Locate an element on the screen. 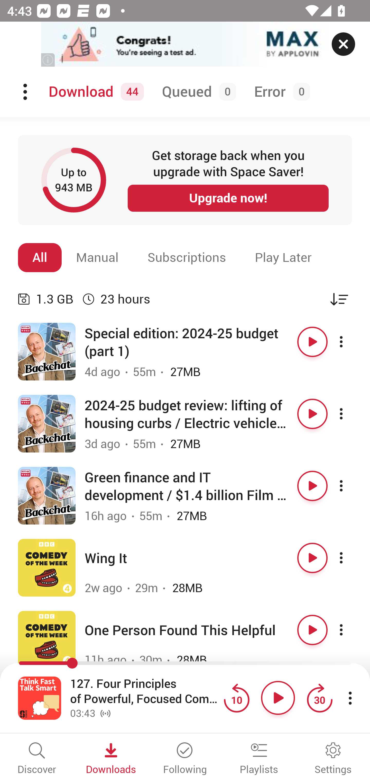 This screenshot has height=782, width=370. Subscriptions is located at coordinates (187, 257).